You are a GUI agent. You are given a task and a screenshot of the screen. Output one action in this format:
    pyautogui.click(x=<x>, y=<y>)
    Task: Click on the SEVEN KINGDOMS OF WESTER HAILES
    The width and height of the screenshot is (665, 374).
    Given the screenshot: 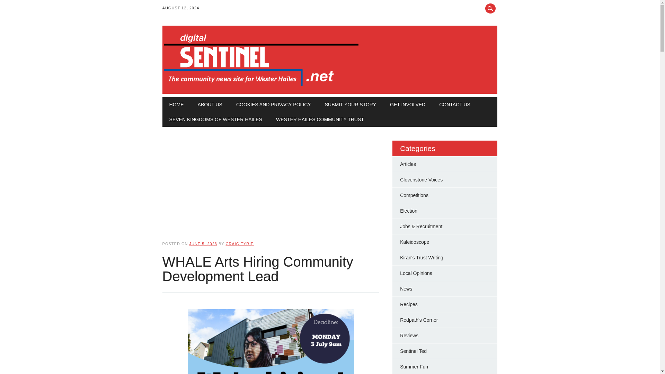 What is the action you would take?
    pyautogui.click(x=215, y=119)
    